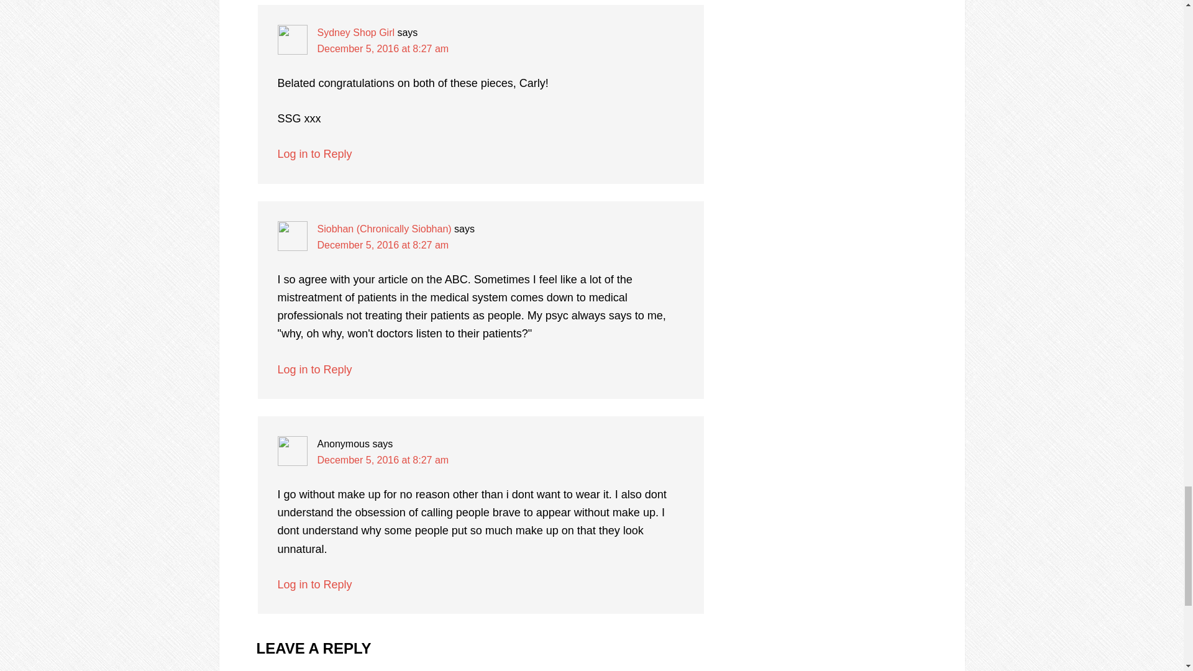 The width and height of the screenshot is (1193, 671). Describe the element at coordinates (383, 460) in the screenshot. I see `December 5, 2016 at 8:27 am` at that location.